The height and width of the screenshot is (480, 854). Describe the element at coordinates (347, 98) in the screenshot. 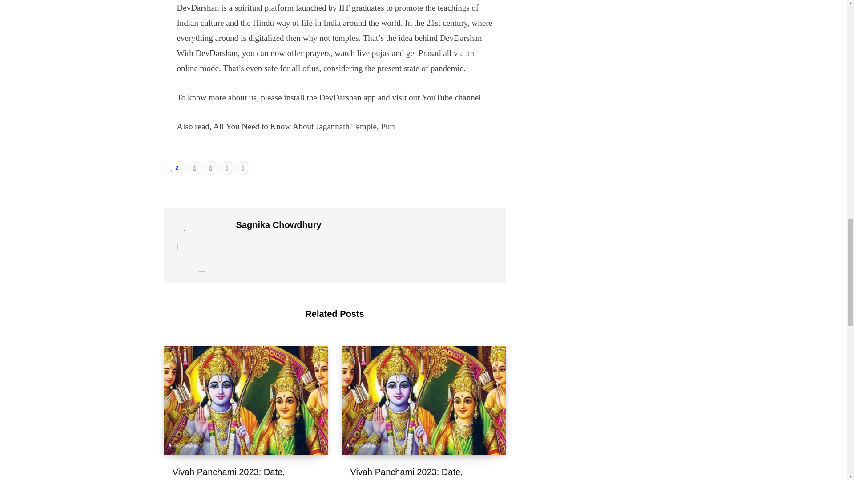

I see `DevDarshan app` at that location.